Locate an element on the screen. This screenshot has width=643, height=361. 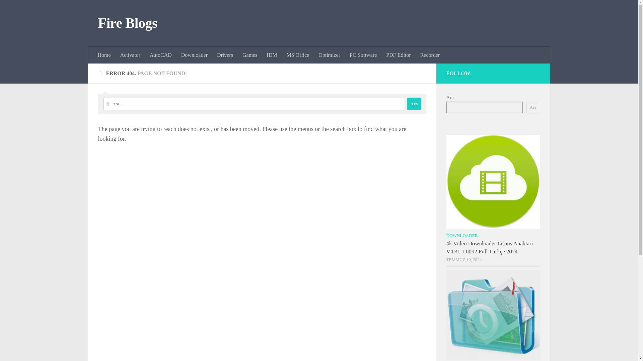
Ara is located at coordinates (414, 104).